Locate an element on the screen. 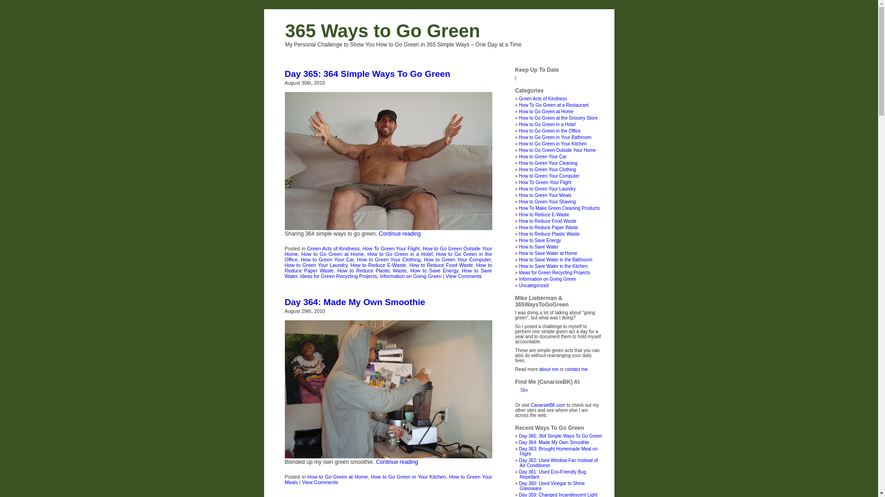  How to Save Water in the Kitchen is located at coordinates (553, 266).